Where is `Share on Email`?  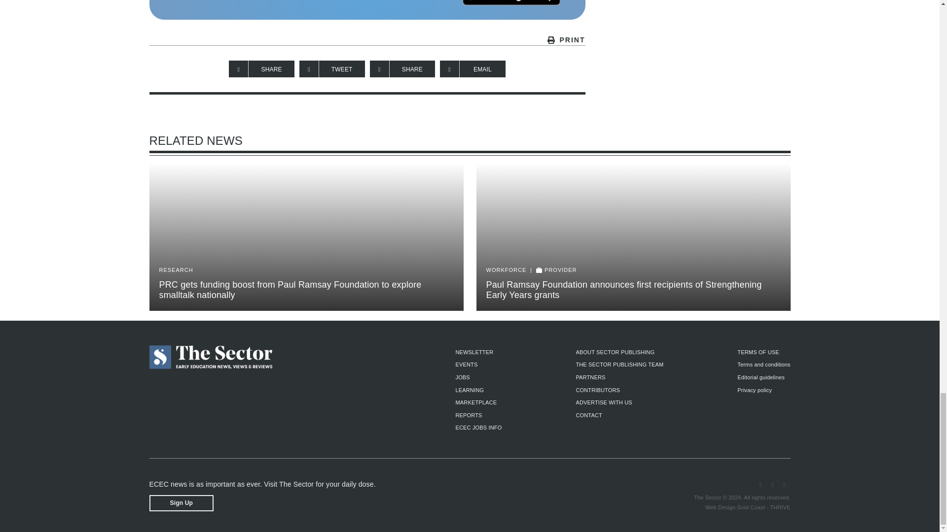
Share on Email is located at coordinates (473, 69).